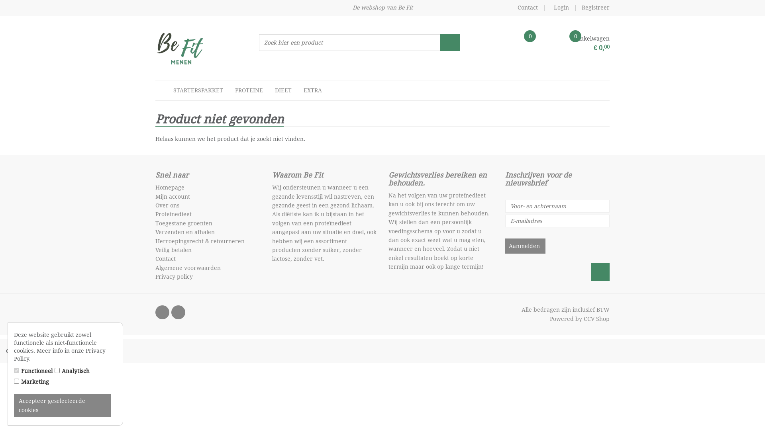 The width and height of the screenshot is (765, 430). Describe the element at coordinates (170, 188) in the screenshot. I see `Homepage` at that location.